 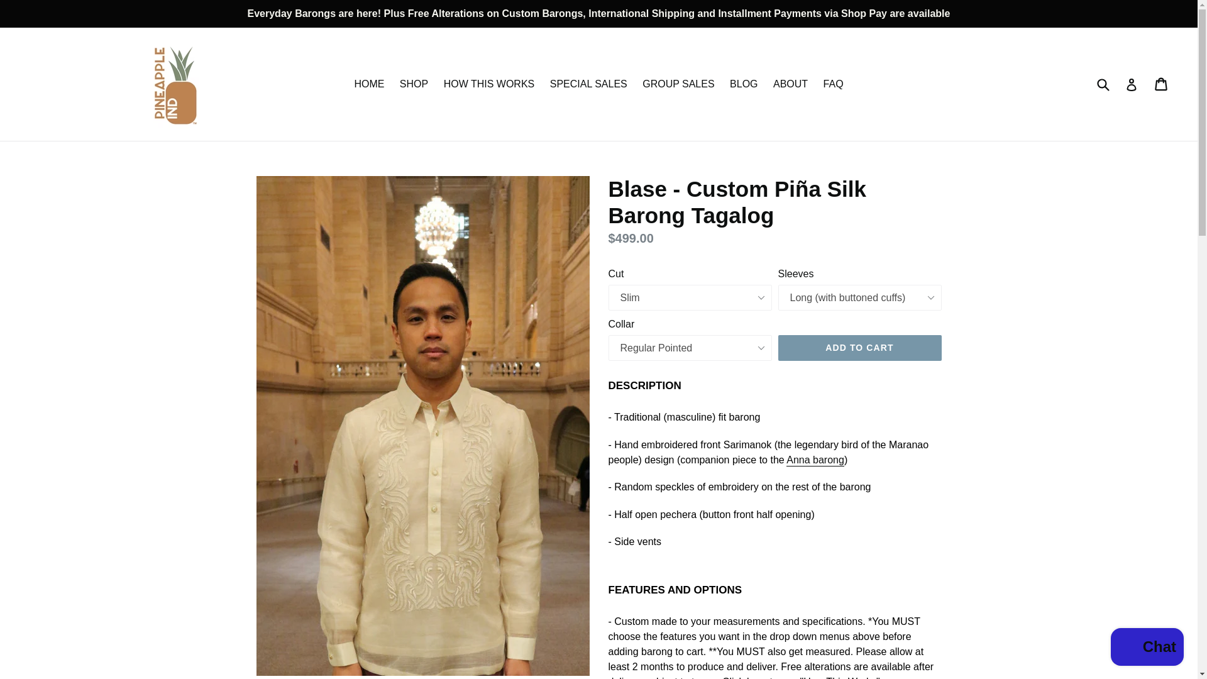 I want to click on ADD TO CART, so click(x=860, y=348).